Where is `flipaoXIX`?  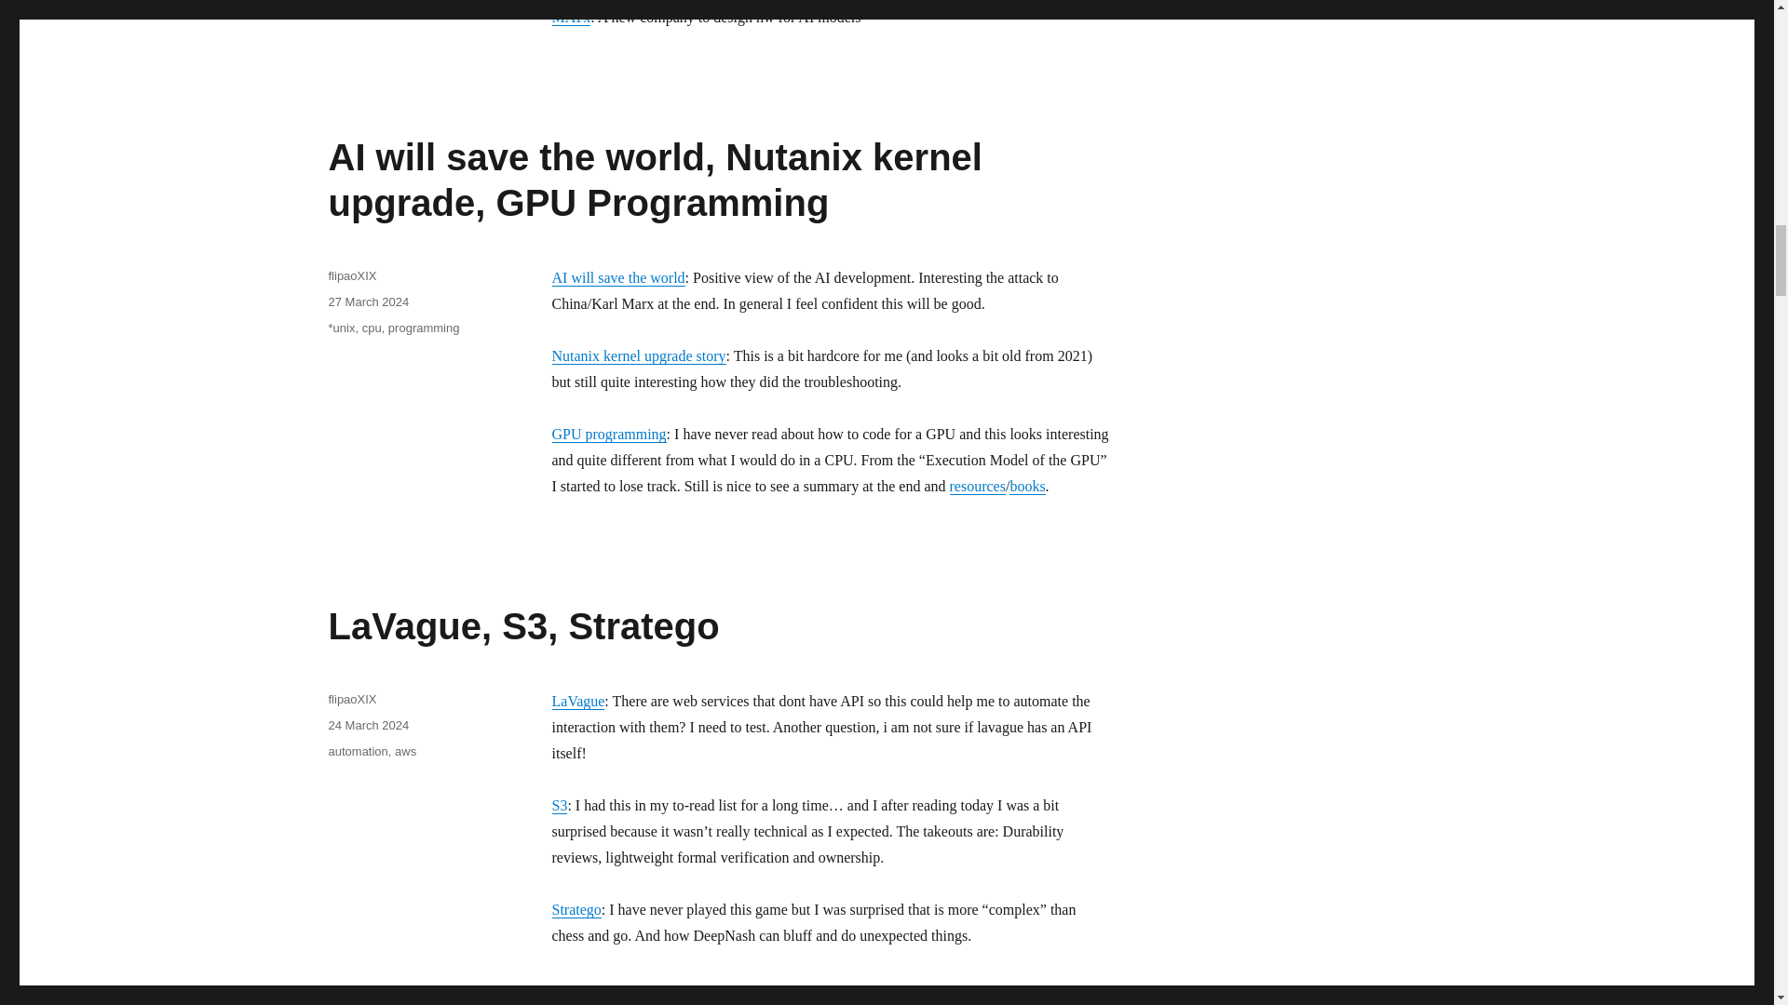
flipaoXIX is located at coordinates (351, 275).